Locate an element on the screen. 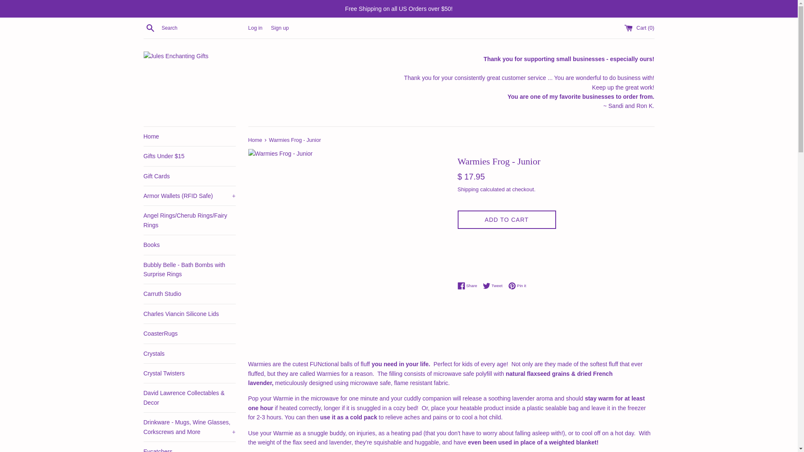 The width and height of the screenshot is (804, 452). Charles Viancin Silicone Lids is located at coordinates (189, 314).